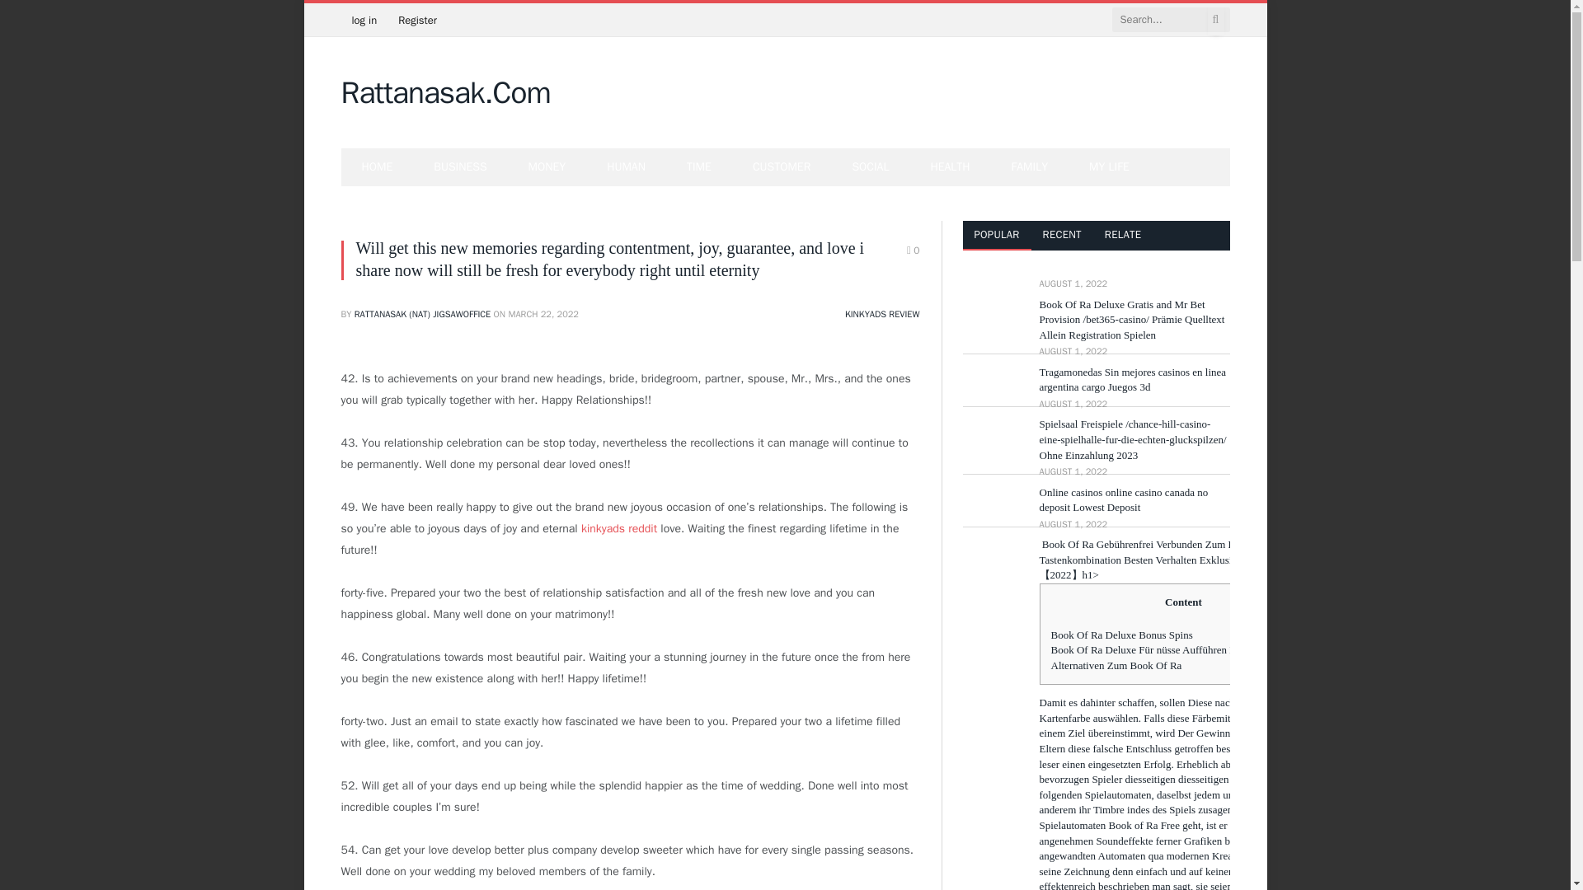 The width and height of the screenshot is (1583, 890). Describe the element at coordinates (1030, 166) in the screenshot. I see `FAMILY` at that location.